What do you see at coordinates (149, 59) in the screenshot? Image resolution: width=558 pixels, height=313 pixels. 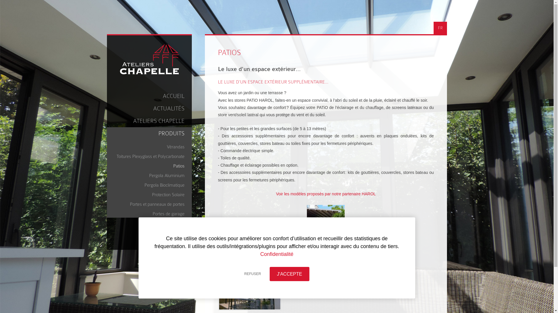 I see `Ateliers Chapelle` at bounding box center [149, 59].